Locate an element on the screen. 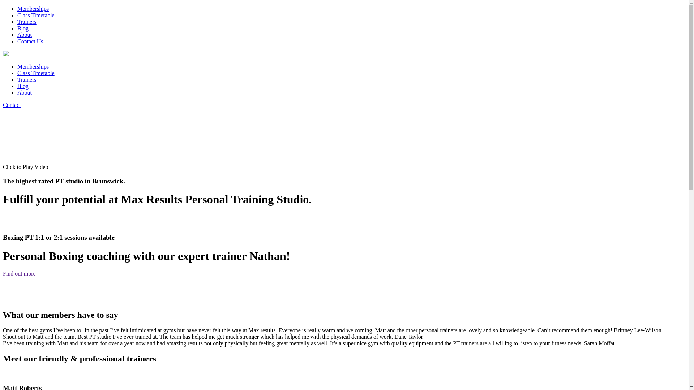 Image resolution: width=694 pixels, height=390 pixels. Class Timetable is located at coordinates (36, 73).